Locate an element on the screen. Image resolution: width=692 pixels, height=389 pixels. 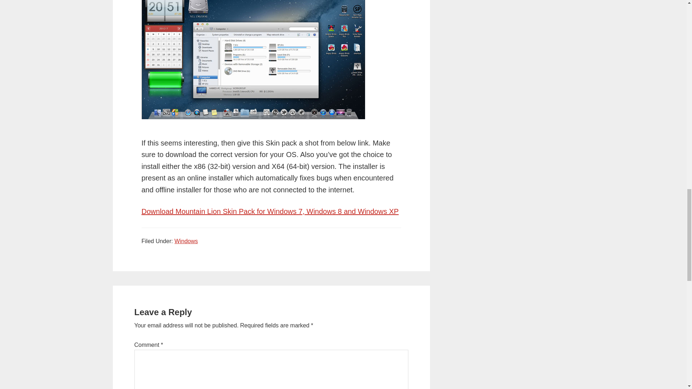
OS X Mountain Lion is located at coordinates (253, 59).